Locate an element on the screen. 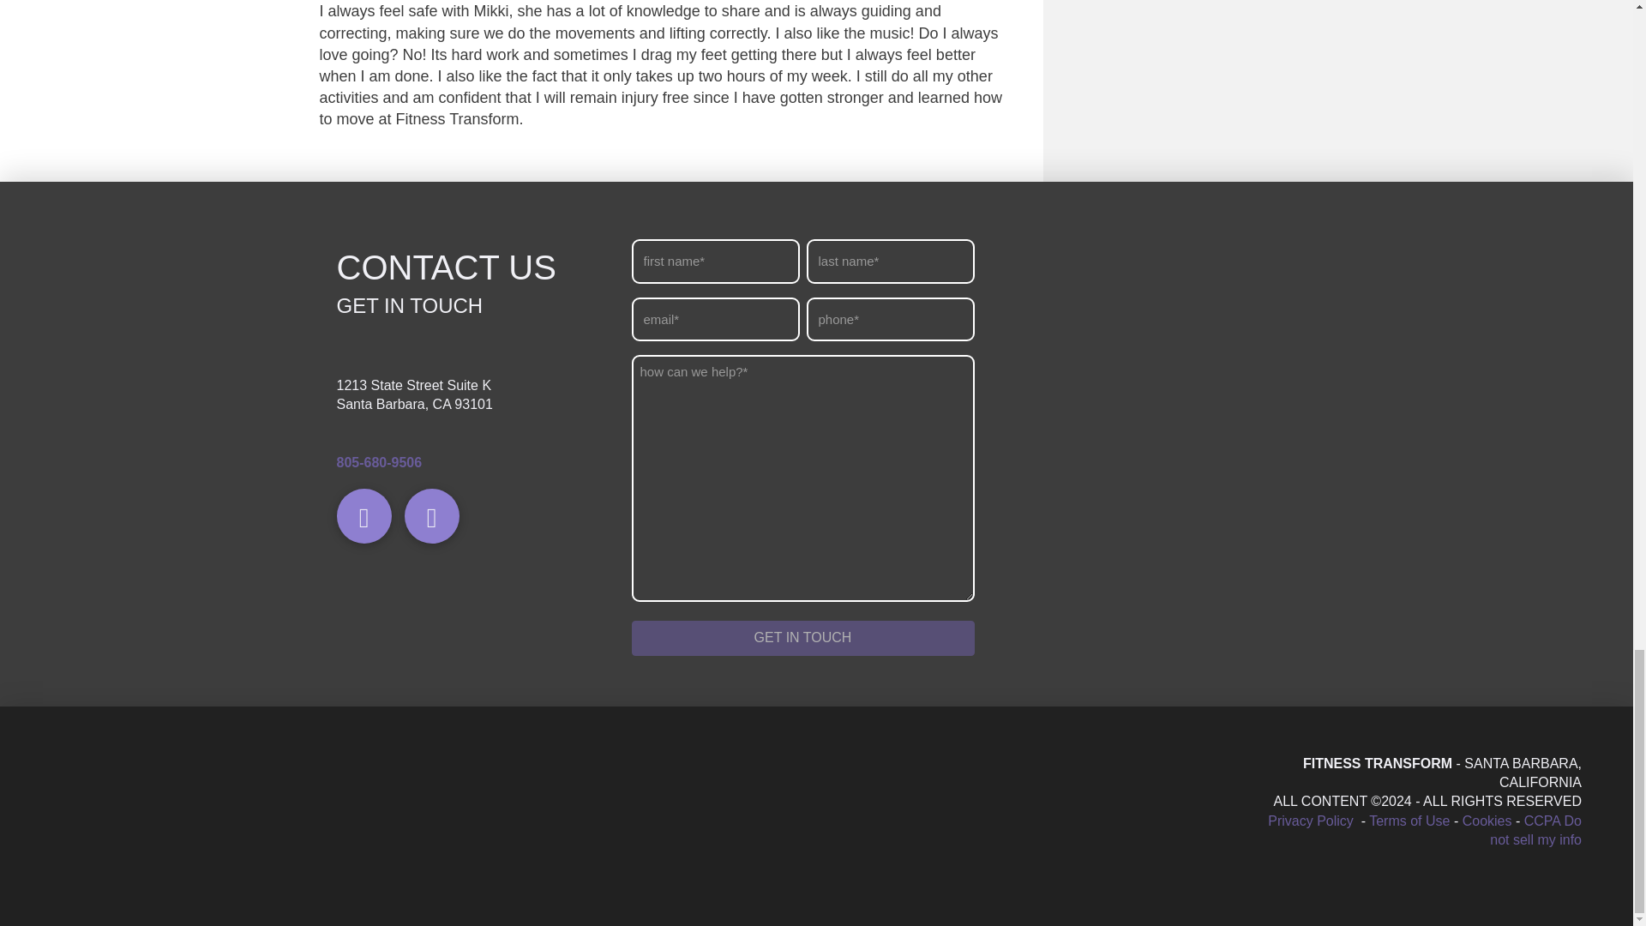 This screenshot has height=926, width=1646. CCPA Do not sell my info is located at coordinates (1535, 830).